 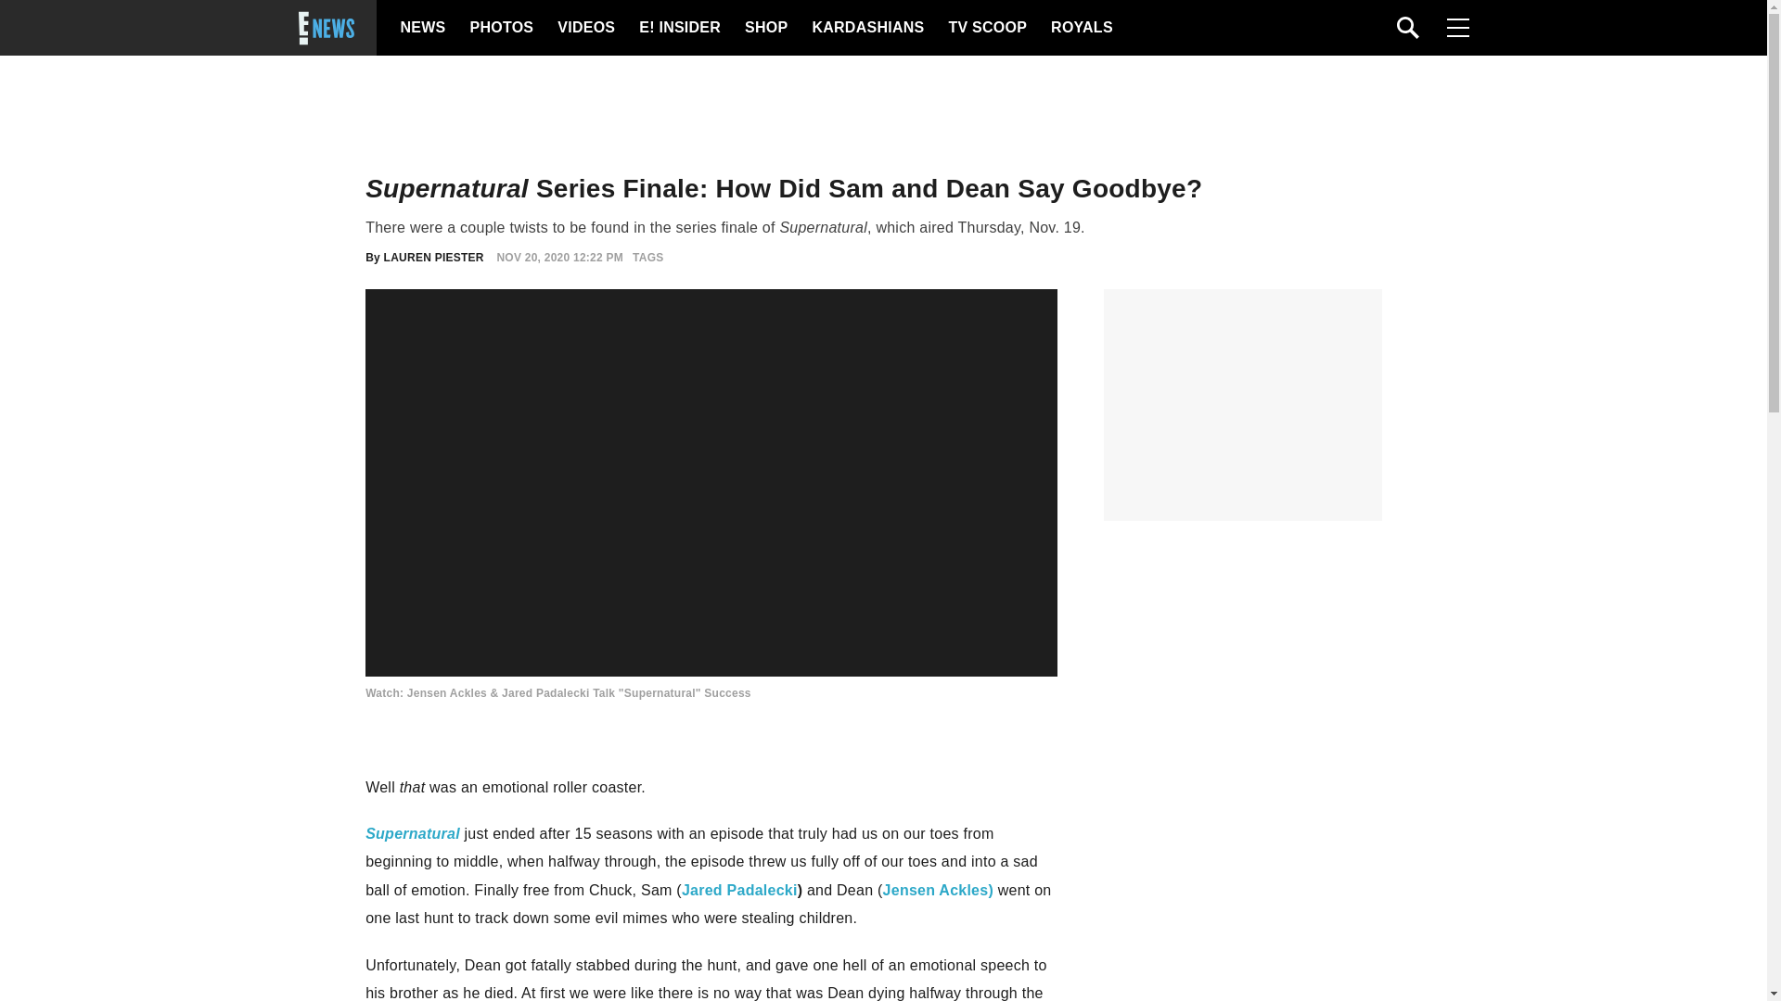 What do you see at coordinates (679, 28) in the screenshot?
I see `E! INSIDER` at bounding box center [679, 28].